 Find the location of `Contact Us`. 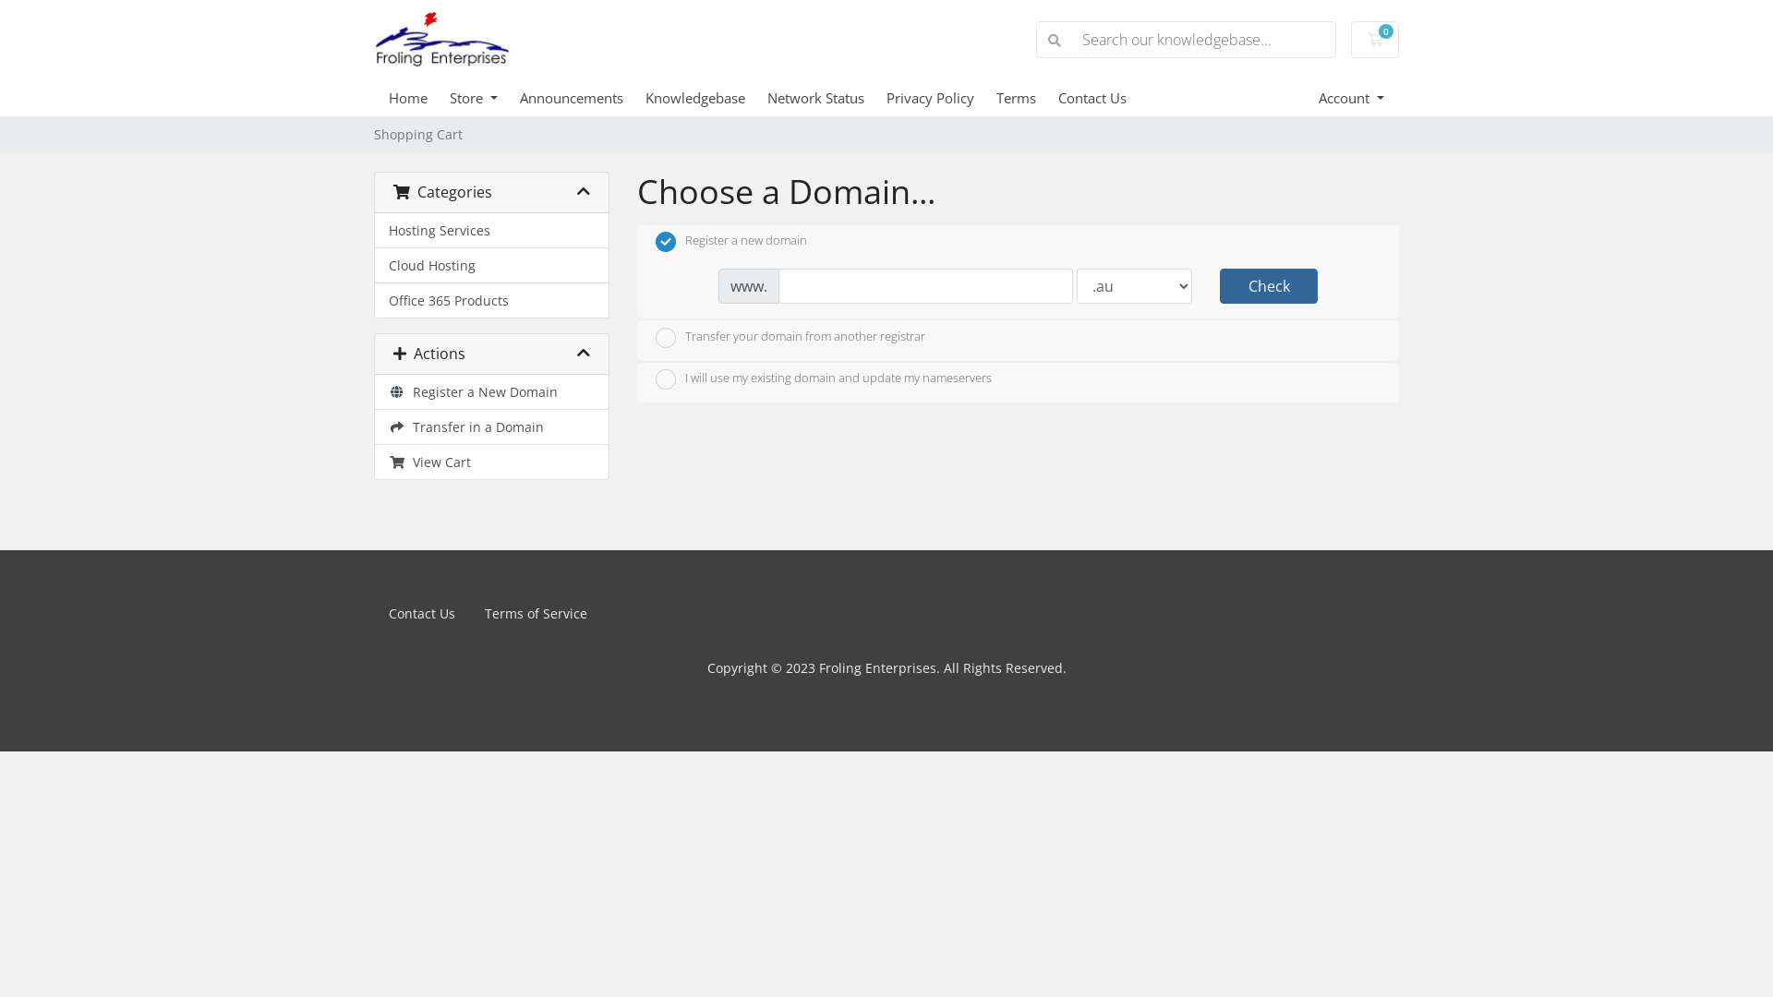

Contact Us is located at coordinates (1104, 98).